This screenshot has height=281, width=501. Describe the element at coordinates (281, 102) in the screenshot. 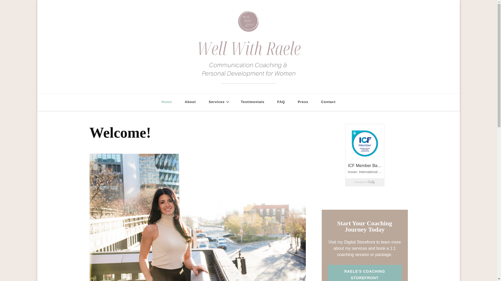

I see `FAQ` at that location.